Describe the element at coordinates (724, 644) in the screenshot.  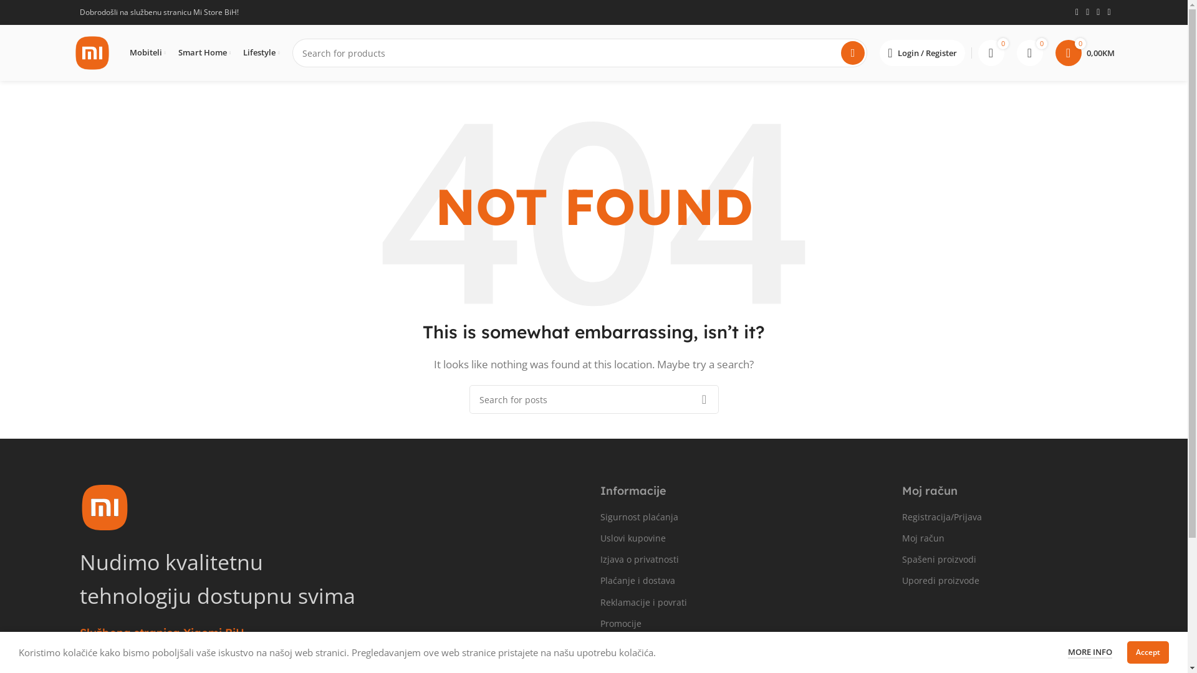
I see `O Nama` at that location.